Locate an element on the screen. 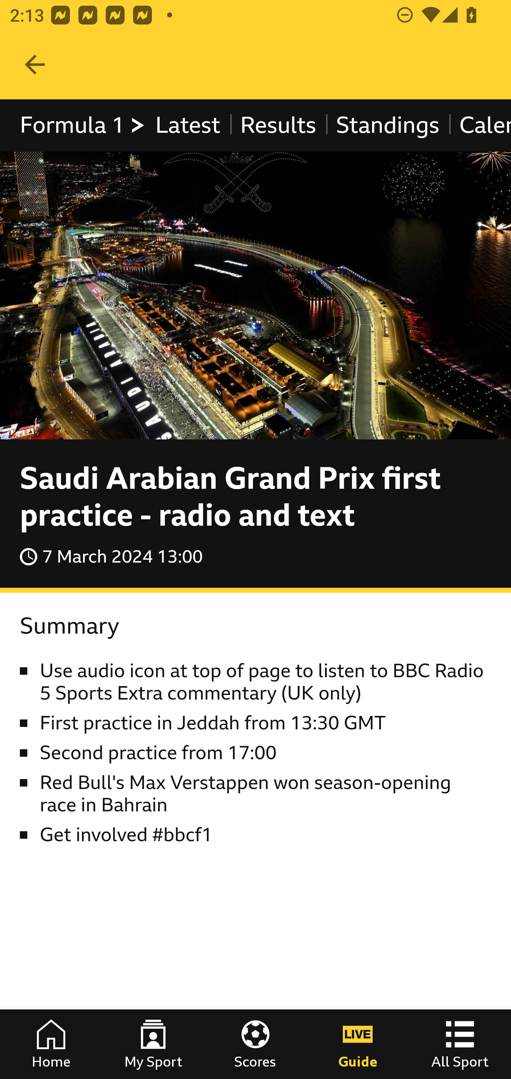  Navigate up is located at coordinates (35, 65).